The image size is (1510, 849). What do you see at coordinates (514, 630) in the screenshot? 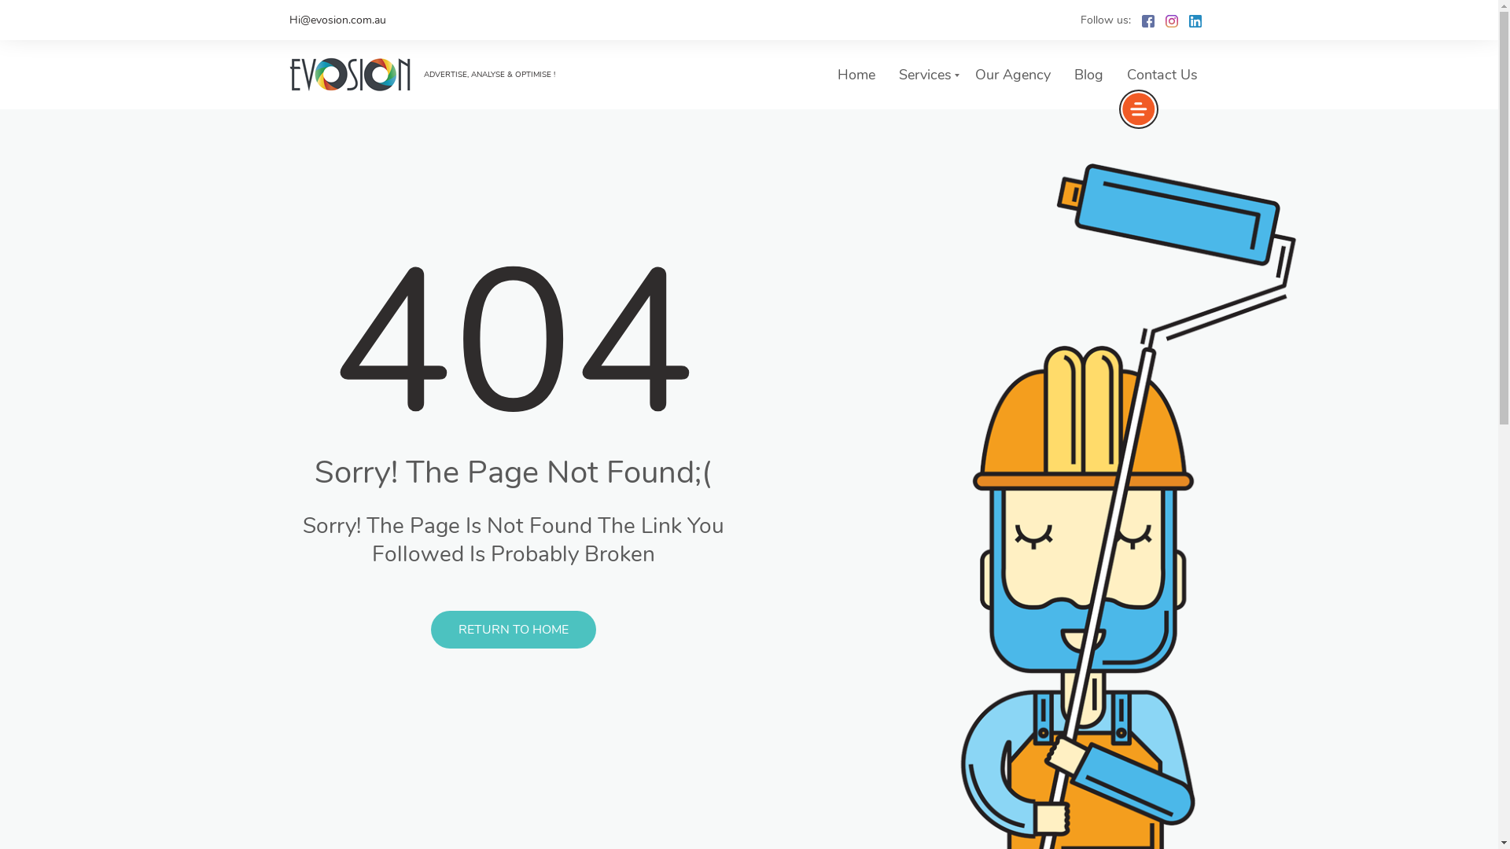
I see `RETURN TO HOME` at bounding box center [514, 630].